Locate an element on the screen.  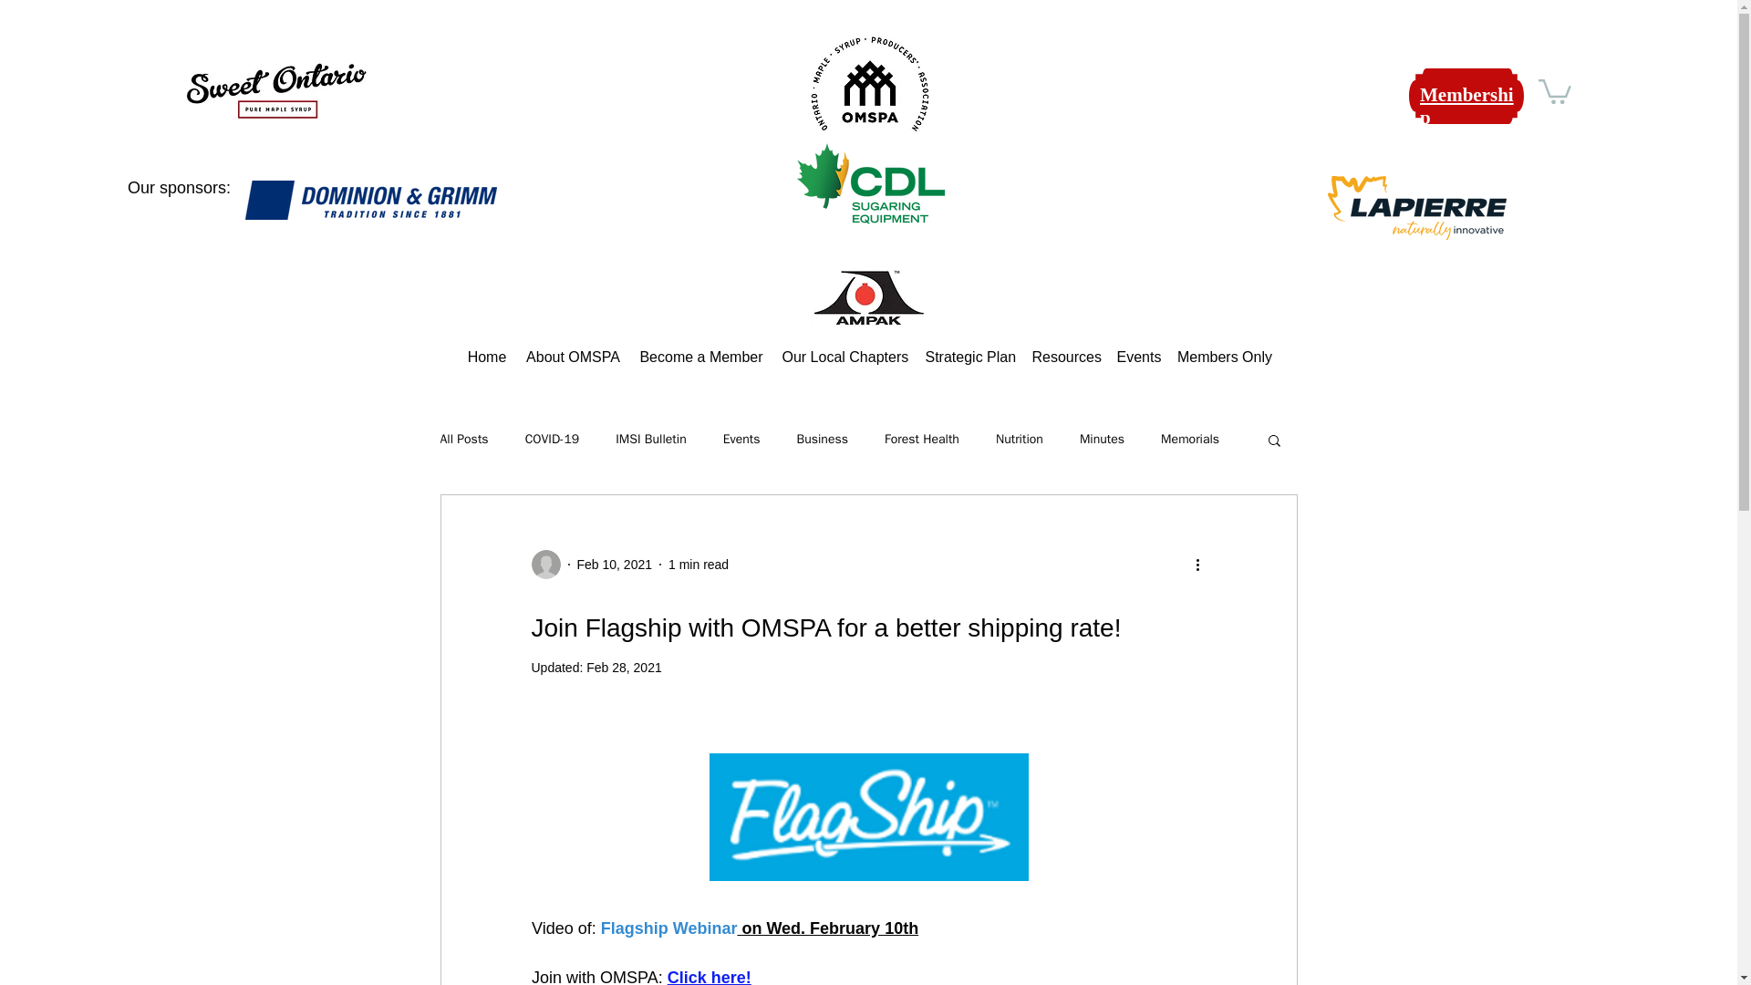
Feb 28, 2021 is located at coordinates (624, 667).